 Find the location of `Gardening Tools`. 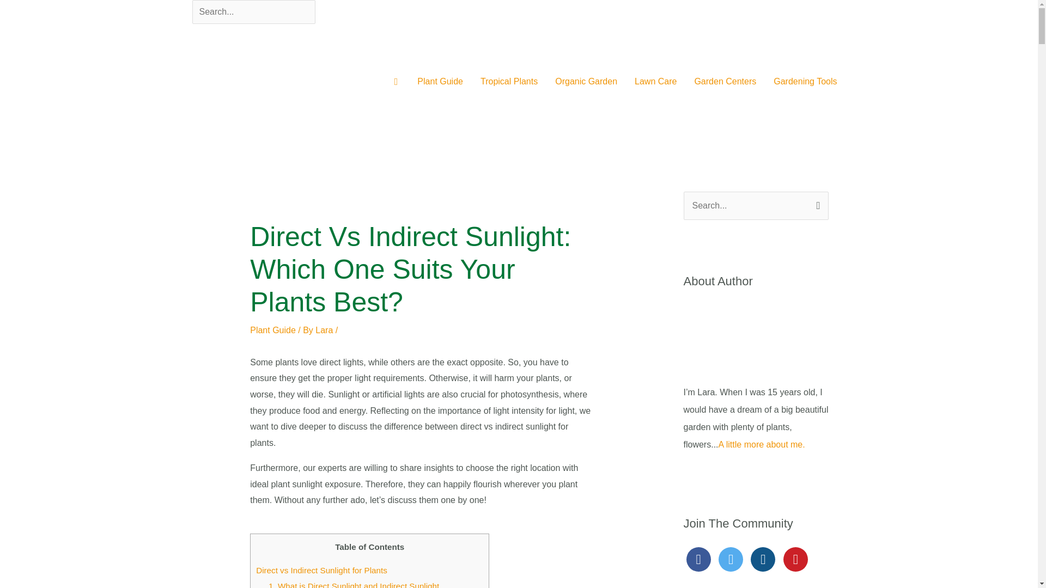

Gardening Tools is located at coordinates (805, 81).